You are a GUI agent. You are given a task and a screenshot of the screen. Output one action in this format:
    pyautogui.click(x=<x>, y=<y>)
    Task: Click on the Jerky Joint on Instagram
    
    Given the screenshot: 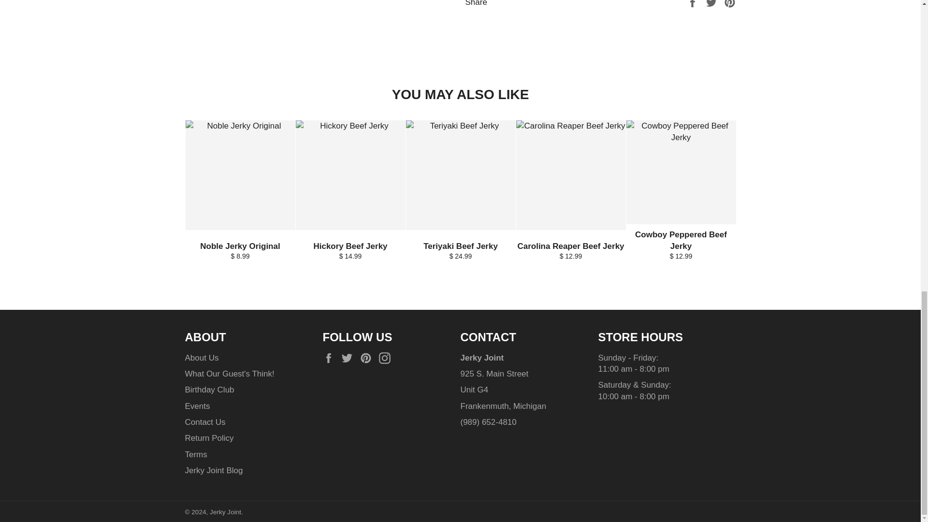 What is the action you would take?
    pyautogui.click(x=387, y=358)
    